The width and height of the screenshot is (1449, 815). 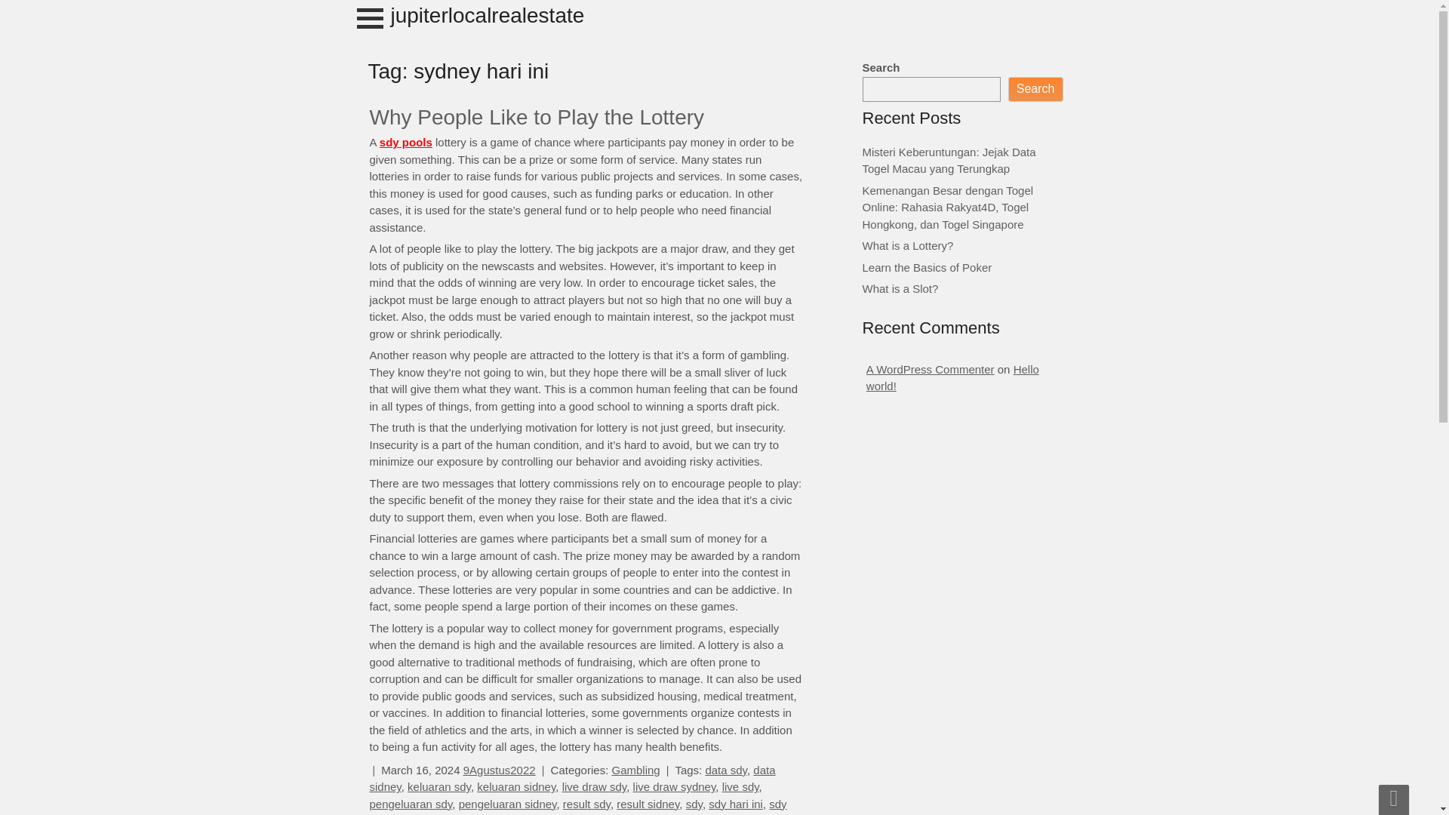 What do you see at coordinates (500, 770) in the screenshot?
I see `9Agustus2022` at bounding box center [500, 770].